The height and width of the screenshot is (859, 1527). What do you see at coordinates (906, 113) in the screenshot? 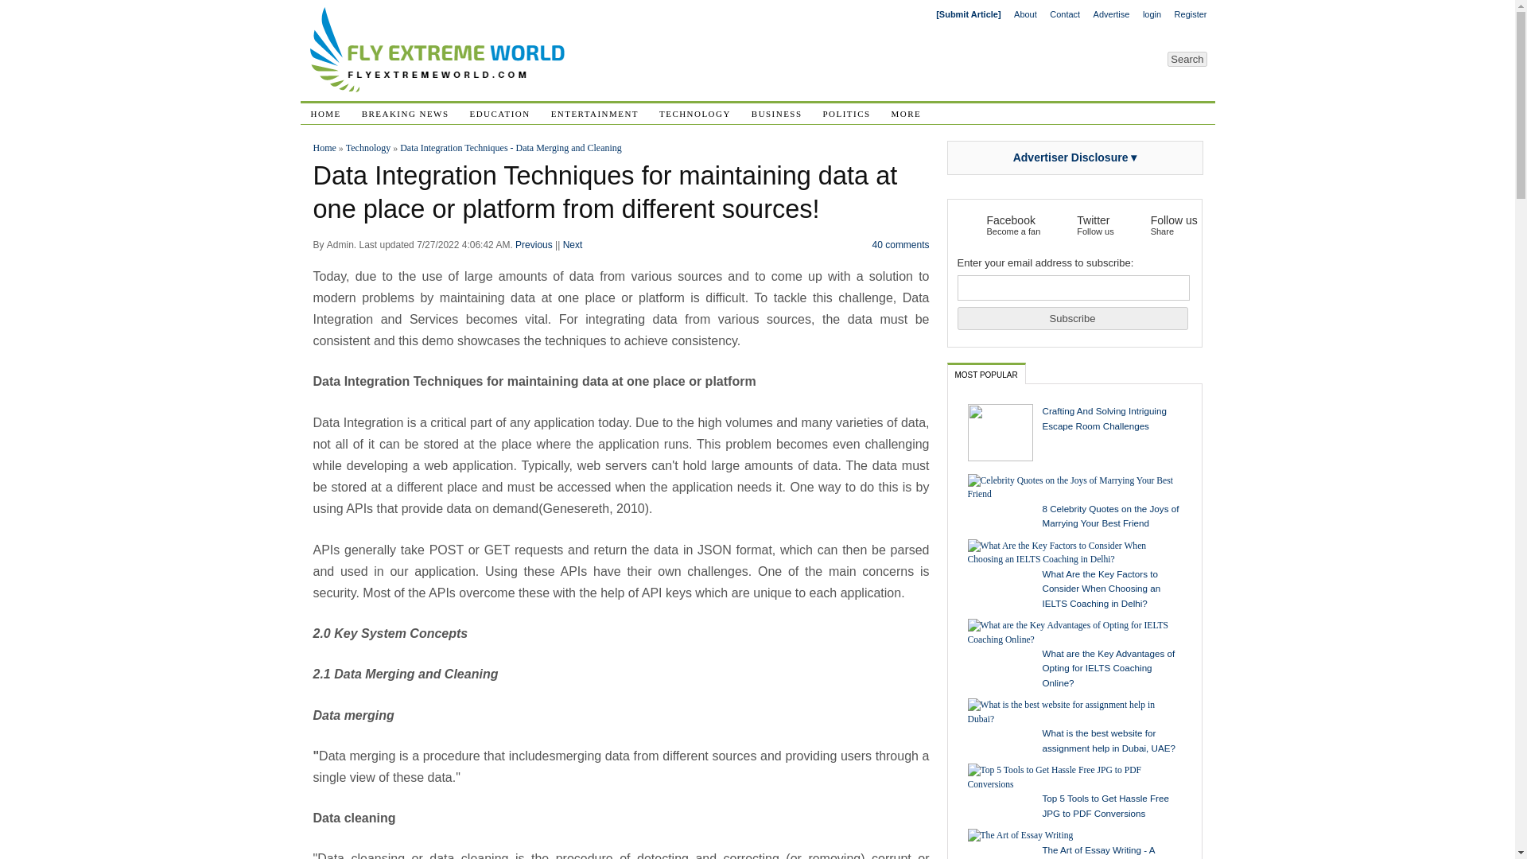
I see `MORE` at bounding box center [906, 113].